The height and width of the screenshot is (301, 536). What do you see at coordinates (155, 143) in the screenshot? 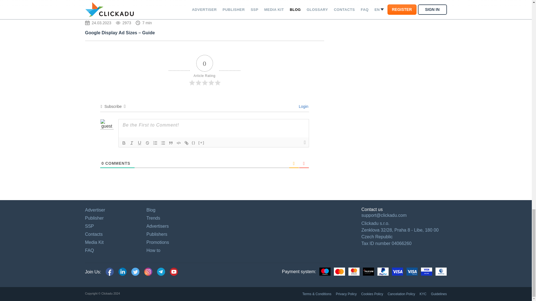
I see `Ordered List` at bounding box center [155, 143].